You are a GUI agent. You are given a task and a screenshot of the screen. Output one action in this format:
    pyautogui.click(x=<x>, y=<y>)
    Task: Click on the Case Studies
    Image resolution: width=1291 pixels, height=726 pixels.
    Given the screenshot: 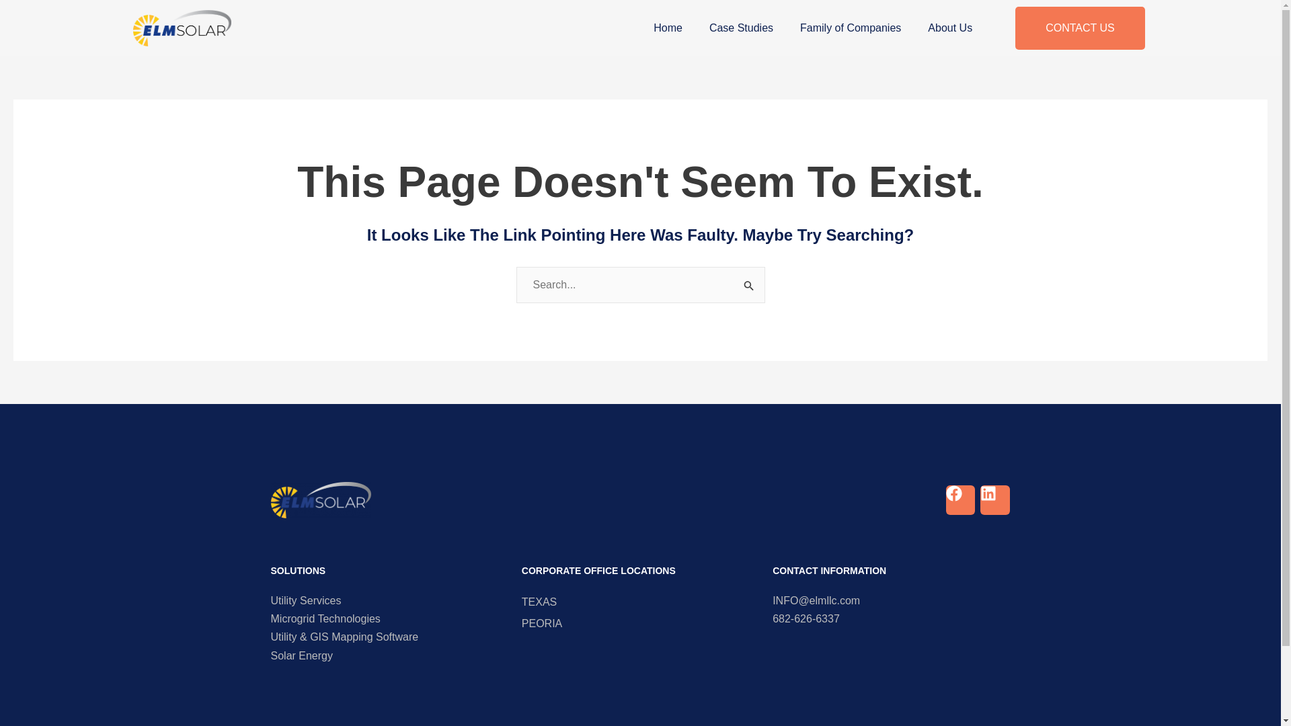 What is the action you would take?
    pyautogui.click(x=741, y=28)
    